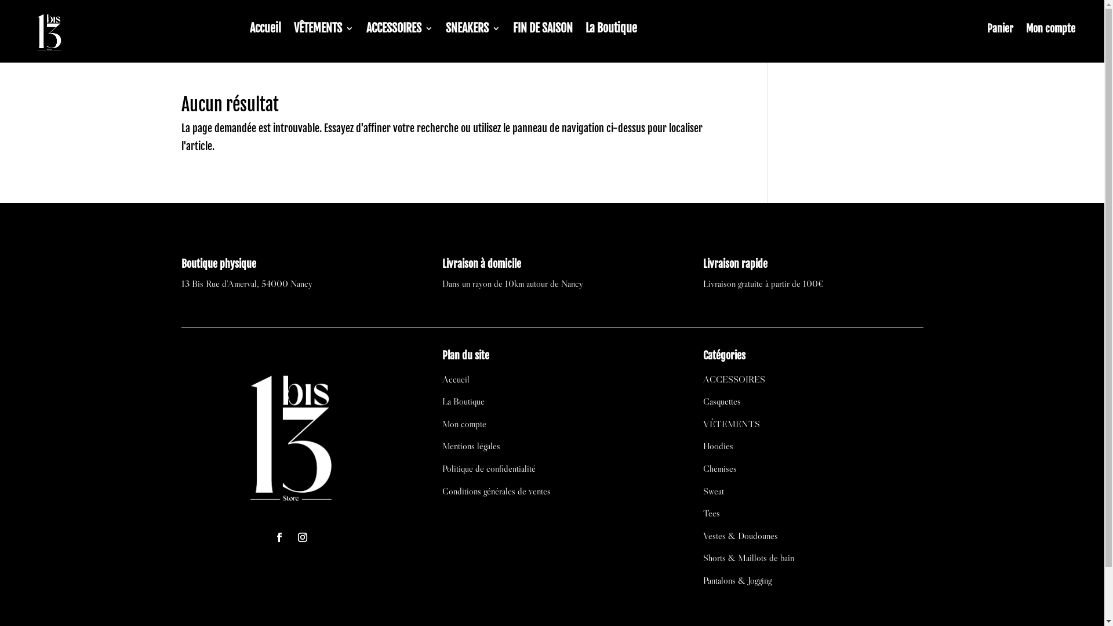 The image size is (1113, 626). I want to click on Sweat, so click(714, 491).